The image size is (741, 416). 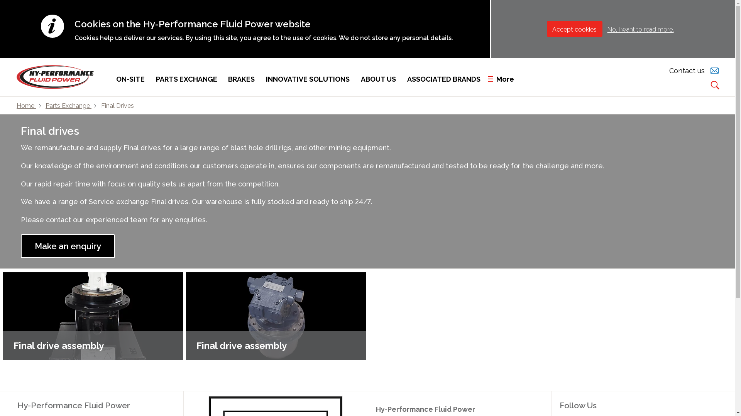 I want to click on Final drive assembly, so click(x=276, y=316).